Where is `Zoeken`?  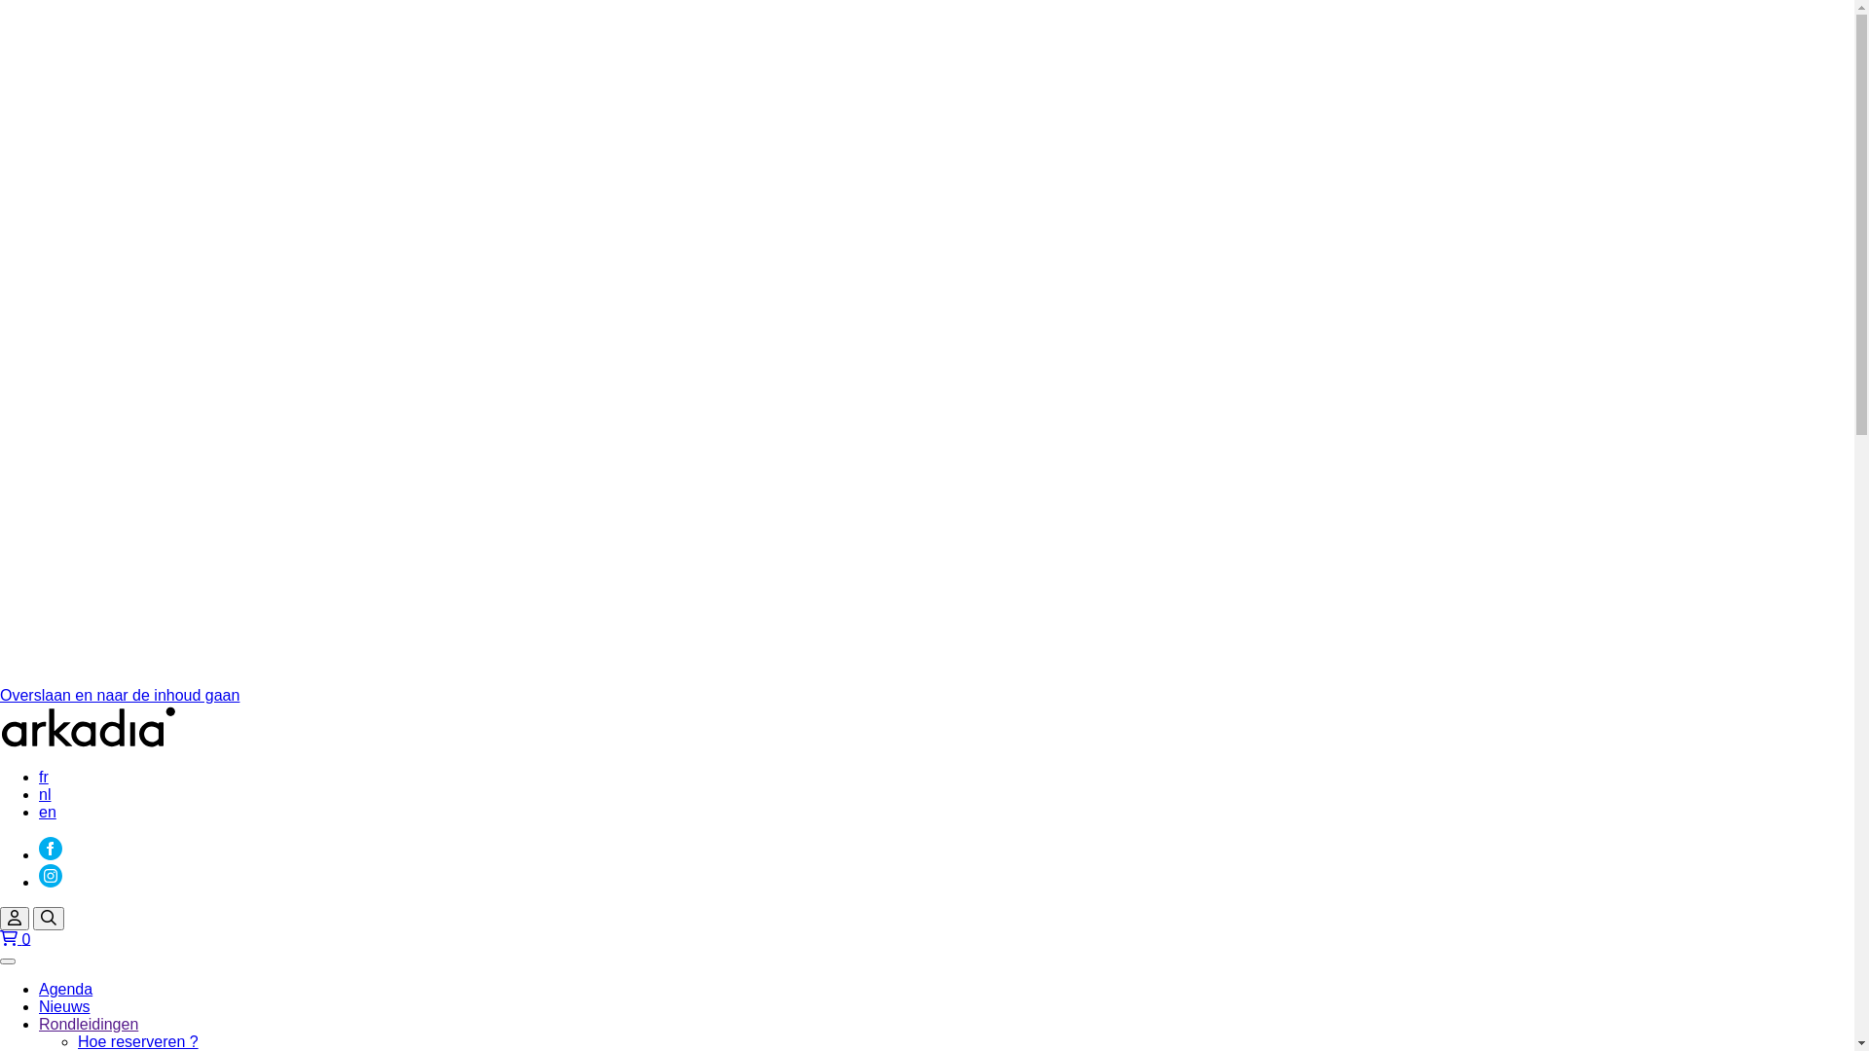 Zoeken is located at coordinates (49, 919).